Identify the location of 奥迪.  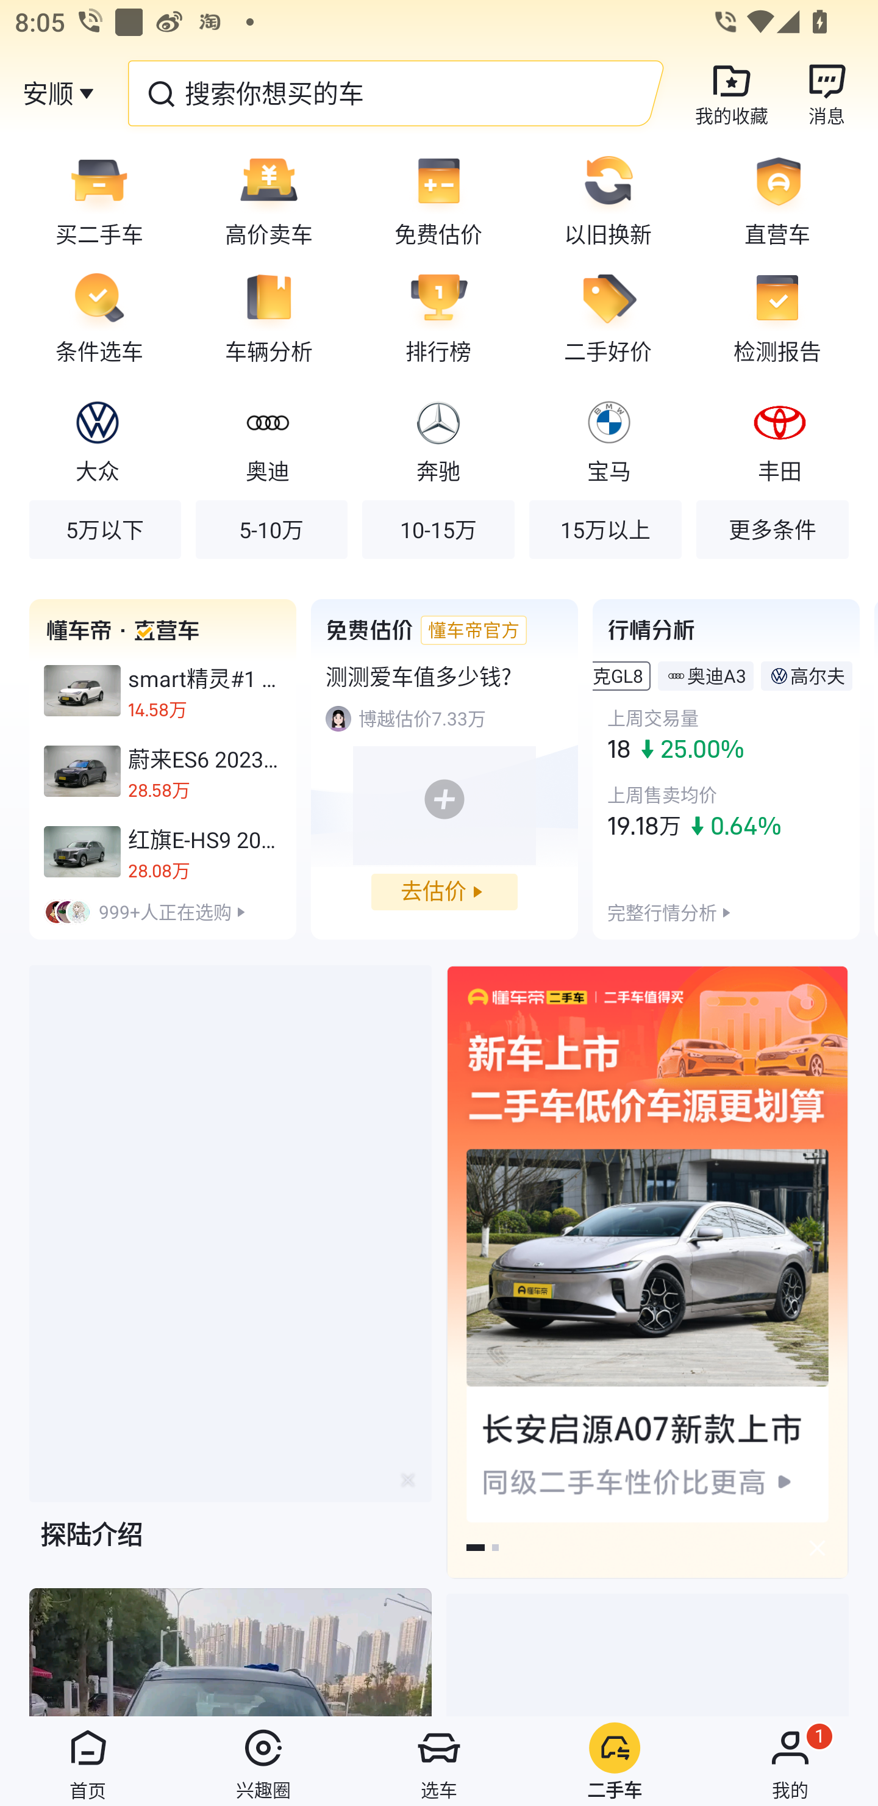
(267, 439).